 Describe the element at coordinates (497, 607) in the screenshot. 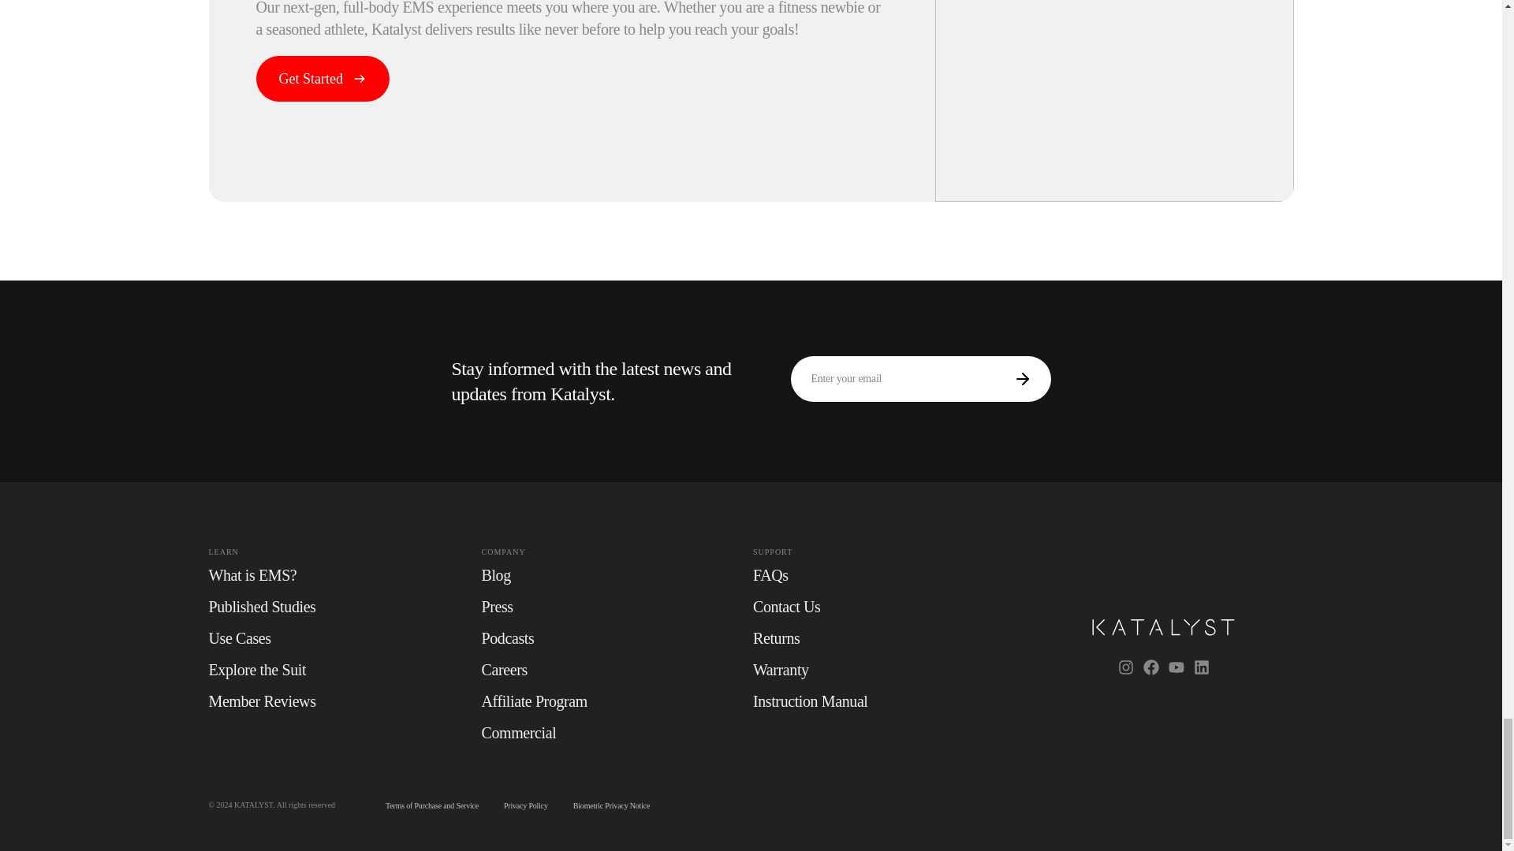

I see `Press` at that location.